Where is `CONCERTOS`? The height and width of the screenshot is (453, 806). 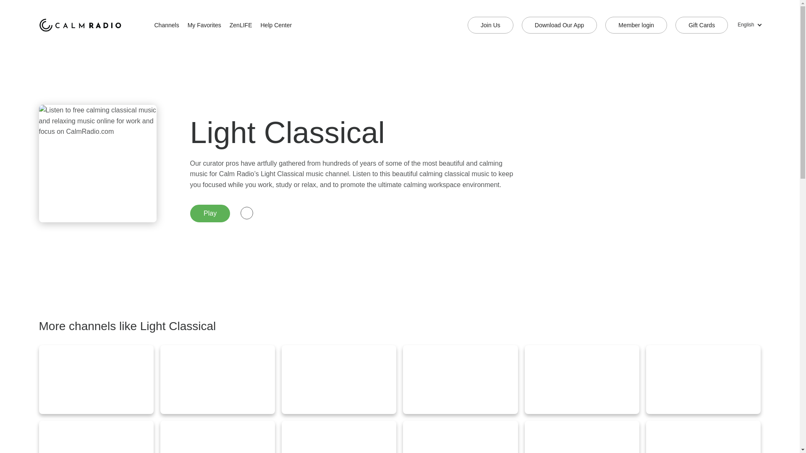 CONCERTOS is located at coordinates (704, 379).